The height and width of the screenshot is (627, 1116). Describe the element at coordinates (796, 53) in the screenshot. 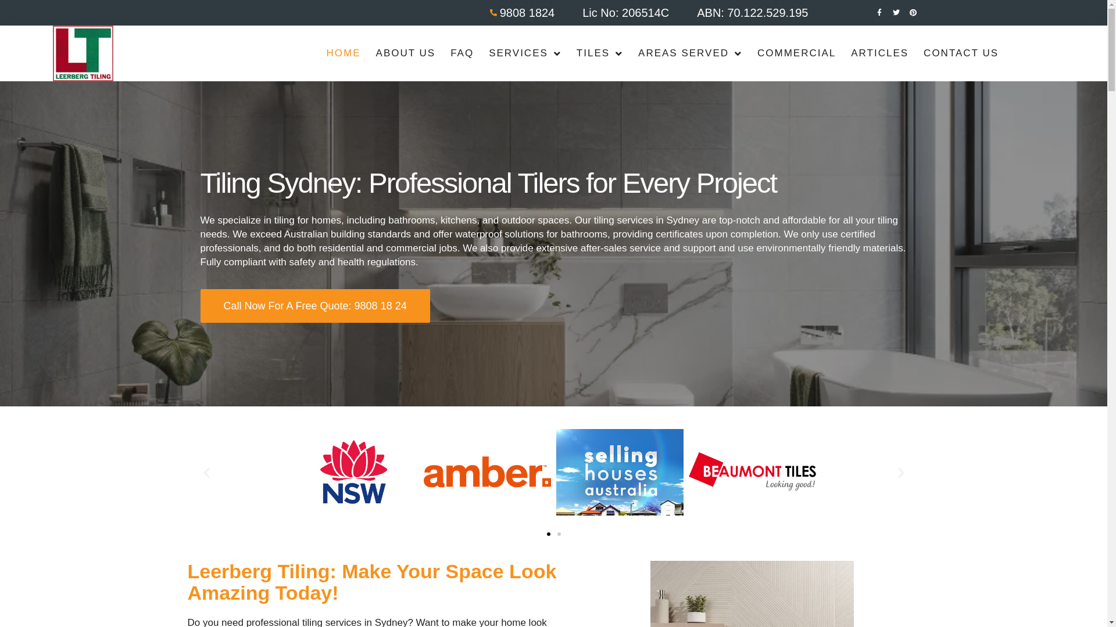

I see `COMMERCIAL` at that location.